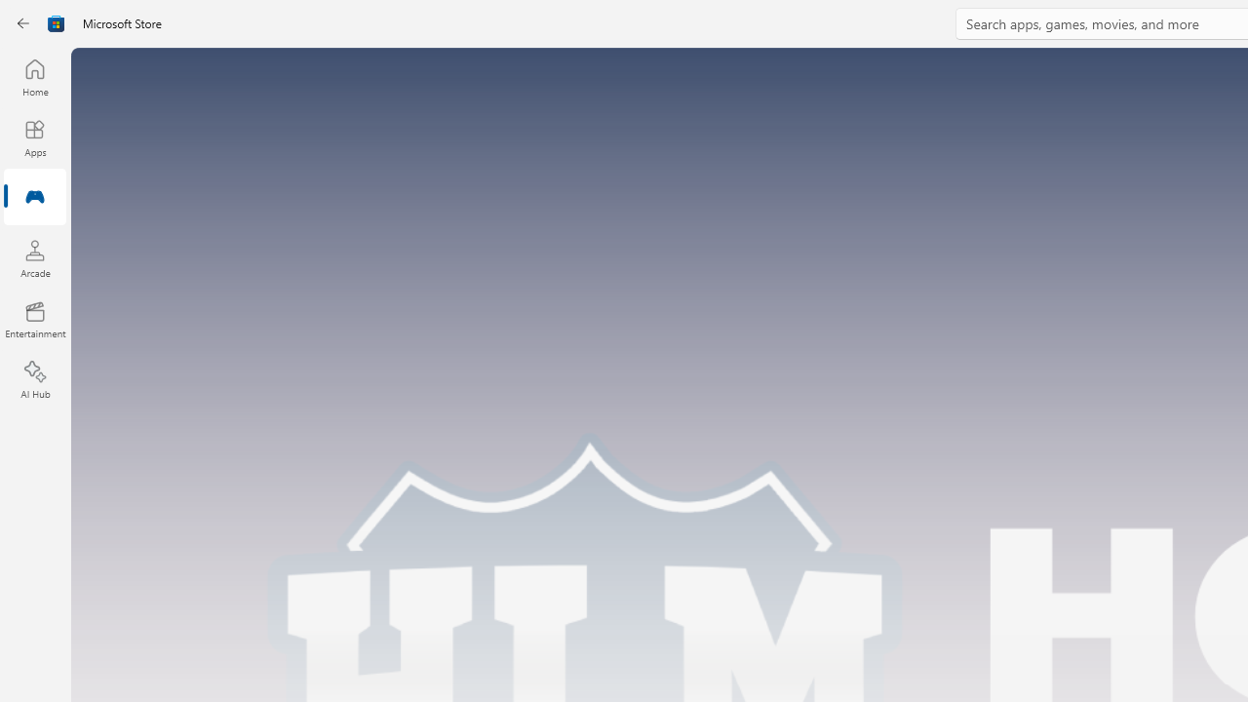  What do you see at coordinates (35, 77) in the screenshot?
I see `Home` at bounding box center [35, 77].